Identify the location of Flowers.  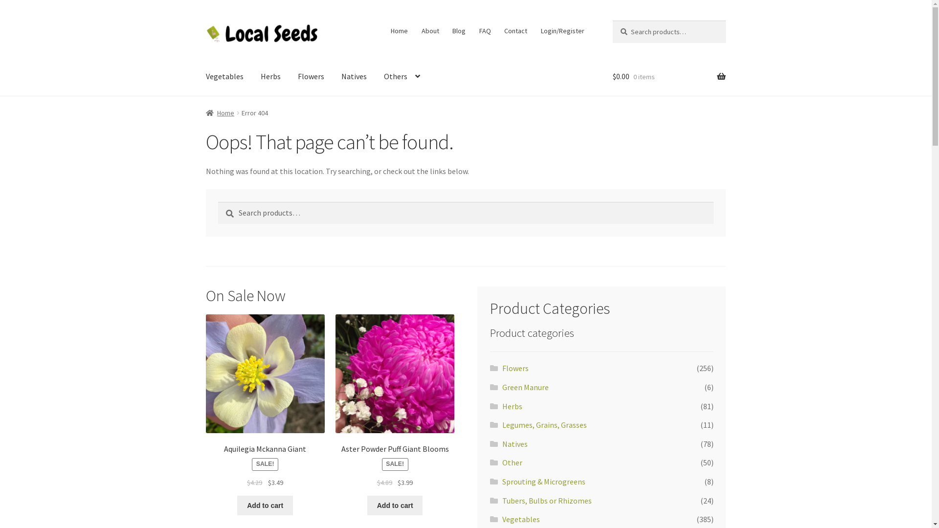
(515, 368).